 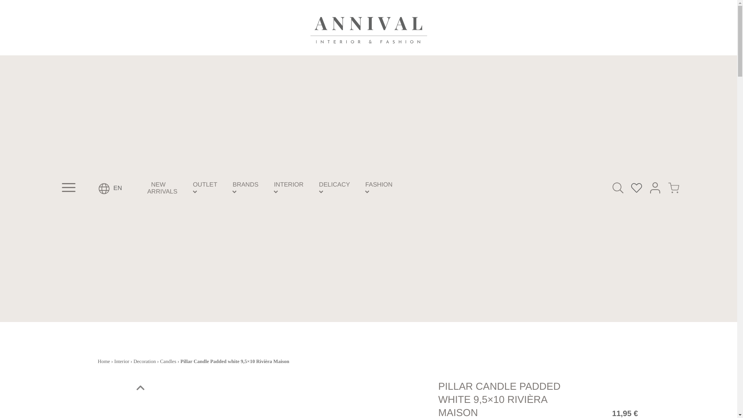 I want to click on NEW ARRIVALS, so click(x=164, y=188).